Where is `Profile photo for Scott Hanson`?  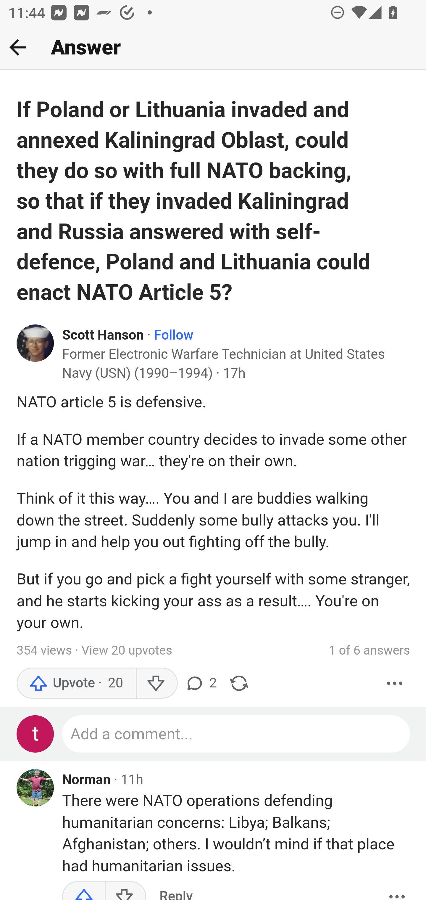 Profile photo for Scott Hanson is located at coordinates (35, 343).